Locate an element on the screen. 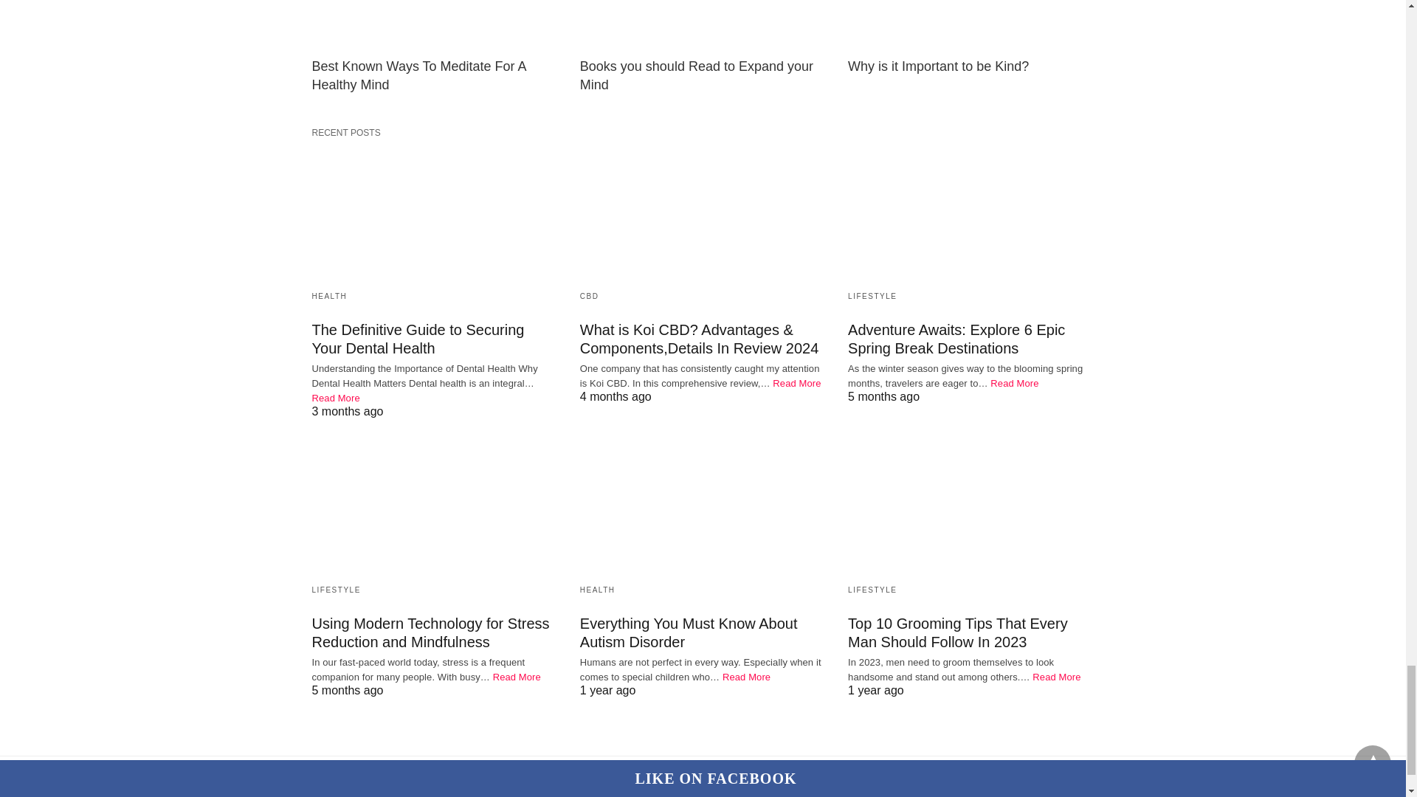  Books you should Read to Expand your Mind is located at coordinates (703, 25).